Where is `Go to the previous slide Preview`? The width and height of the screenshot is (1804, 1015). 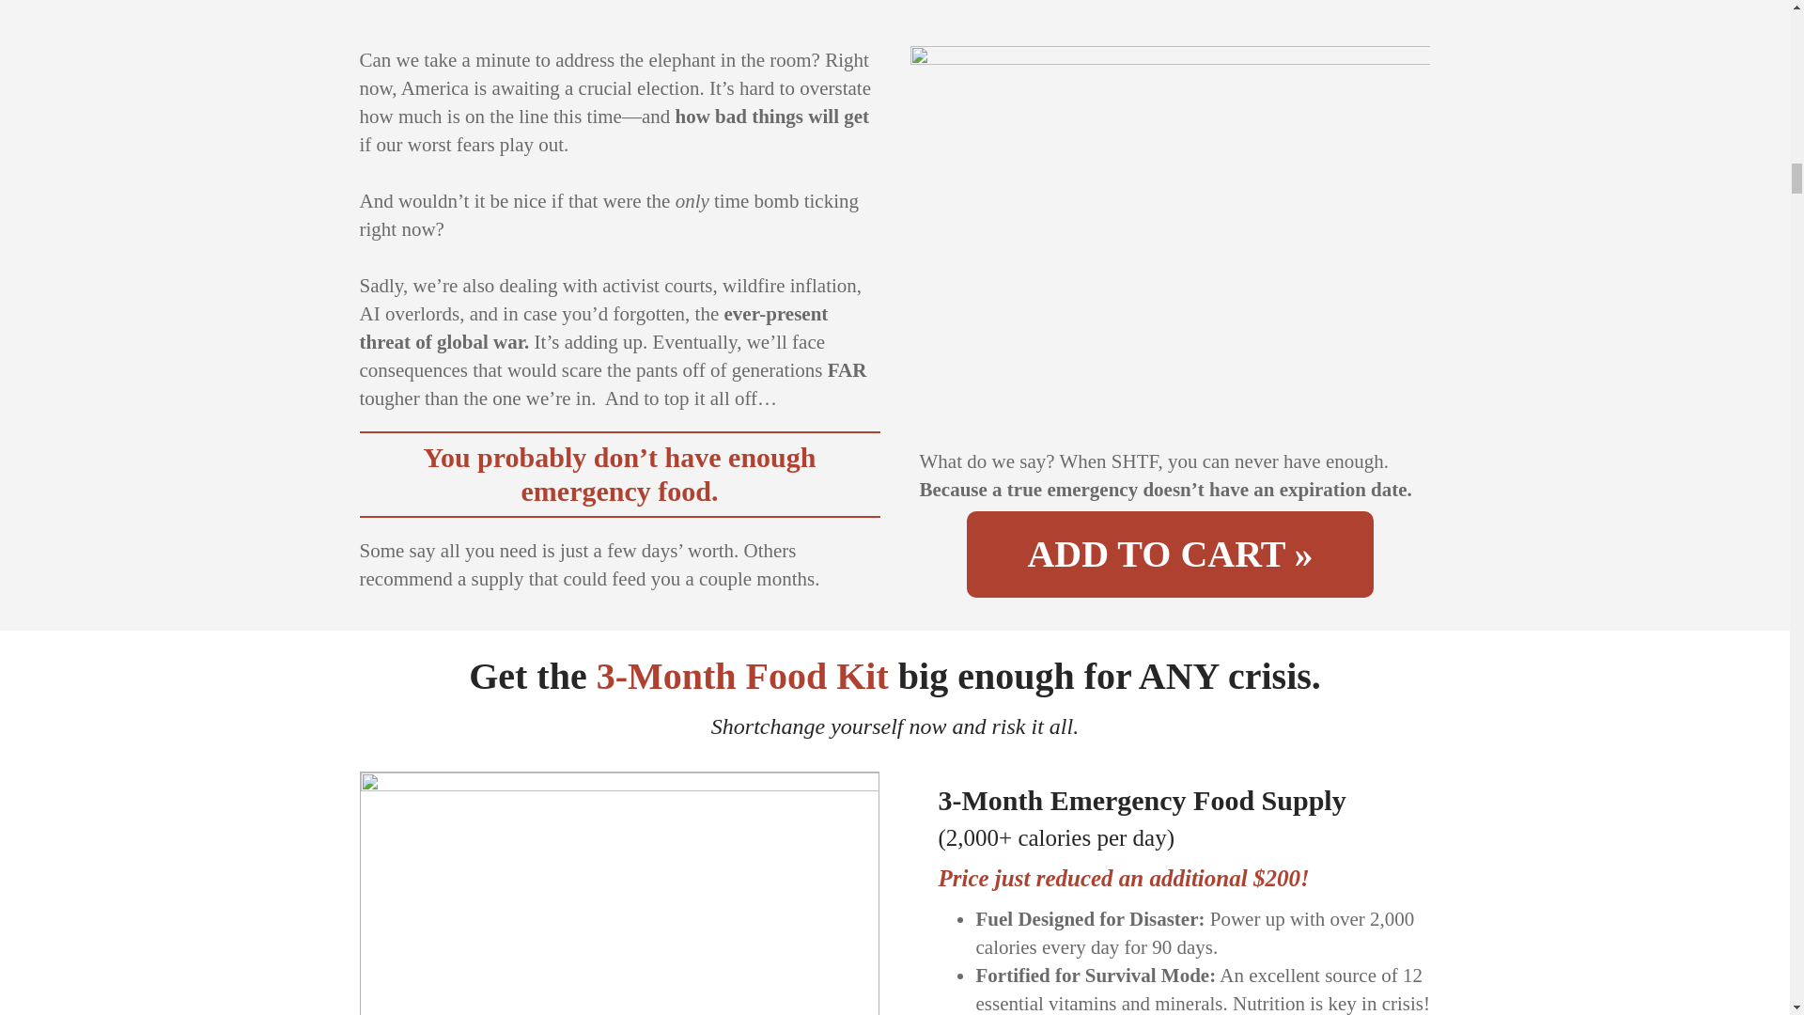 Go to the previous slide Preview is located at coordinates (383, 1011).